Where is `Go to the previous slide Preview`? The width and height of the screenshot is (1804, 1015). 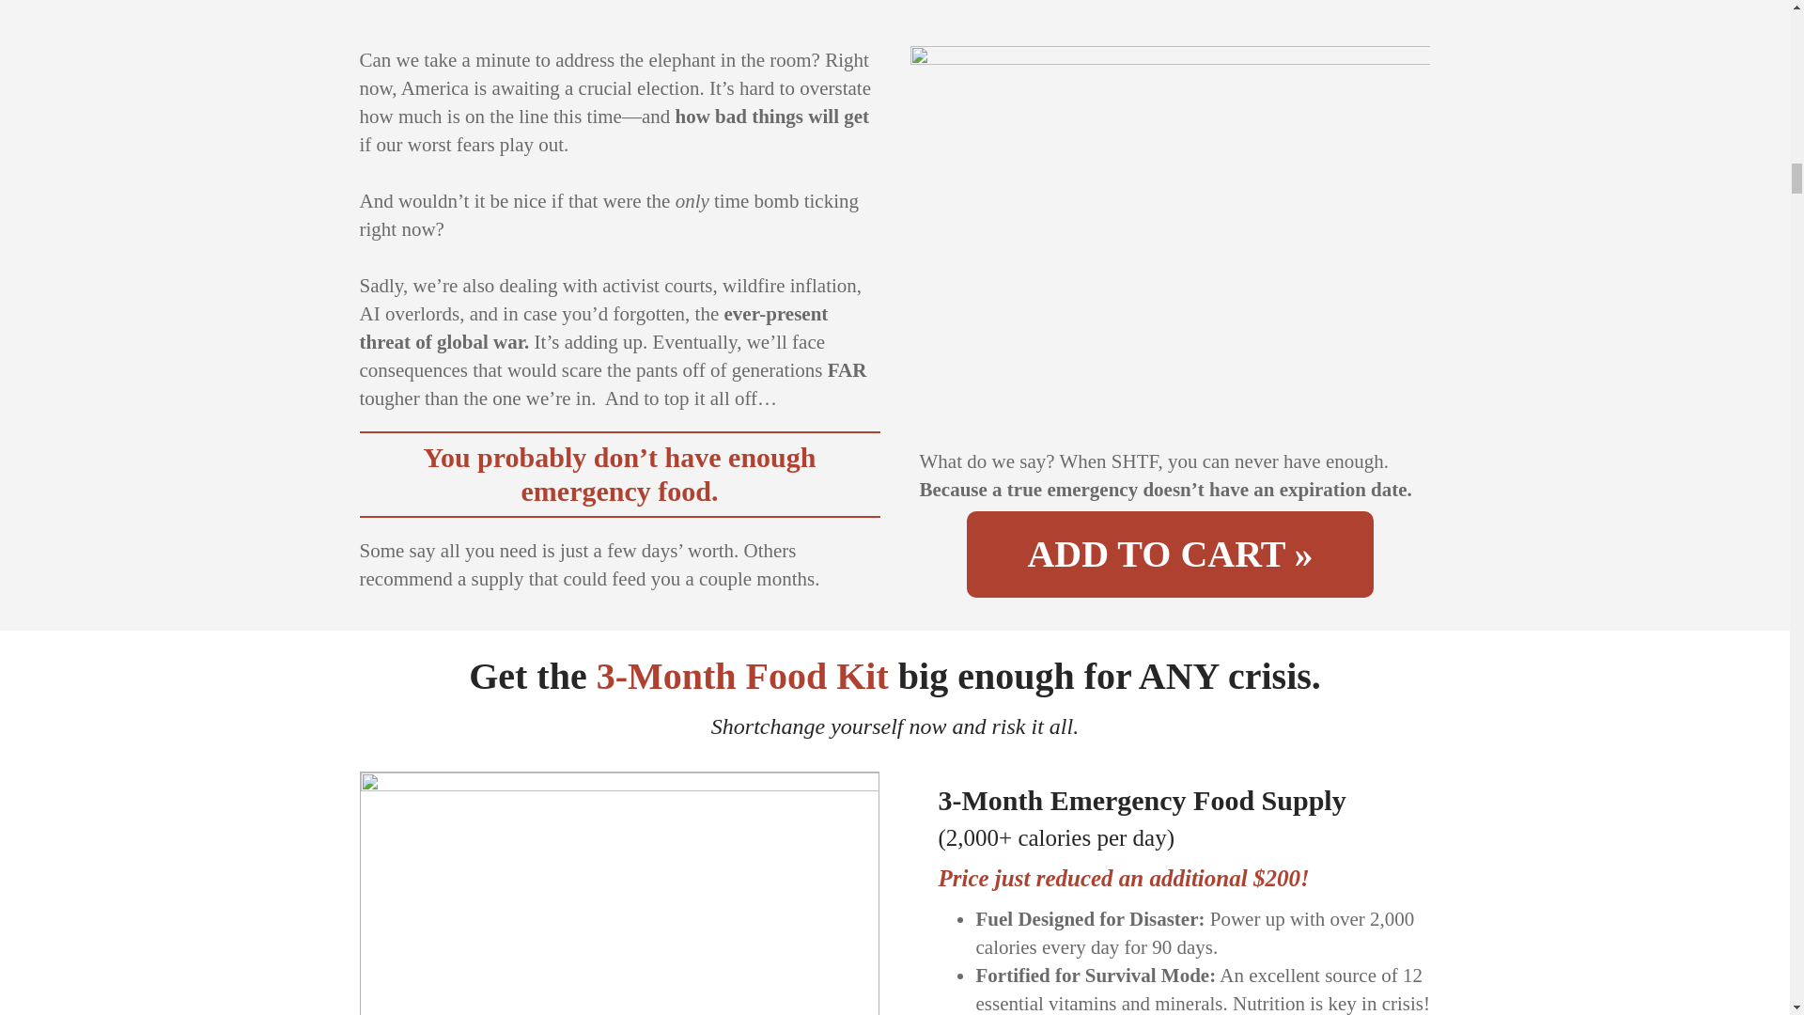 Go to the previous slide Preview is located at coordinates (383, 1011).